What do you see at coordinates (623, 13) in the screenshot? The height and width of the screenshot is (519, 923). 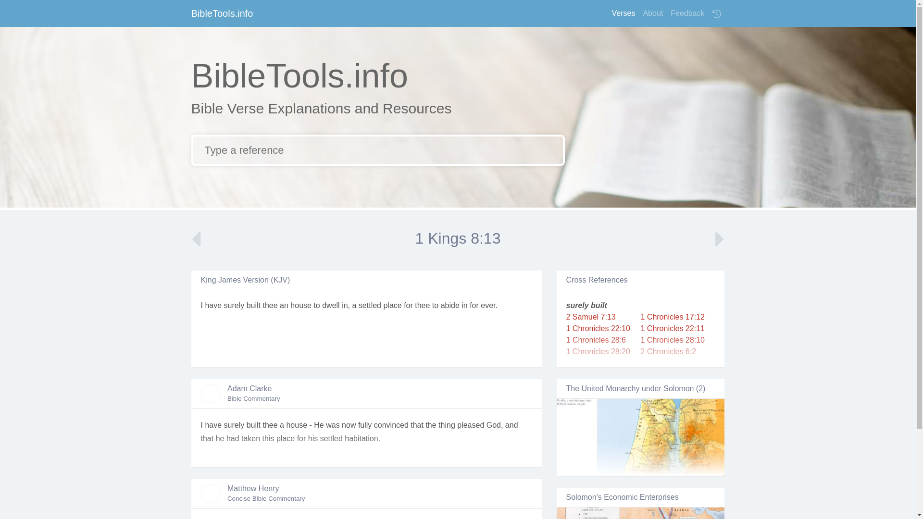 I see `Verses` at bounding box center [623, 13].